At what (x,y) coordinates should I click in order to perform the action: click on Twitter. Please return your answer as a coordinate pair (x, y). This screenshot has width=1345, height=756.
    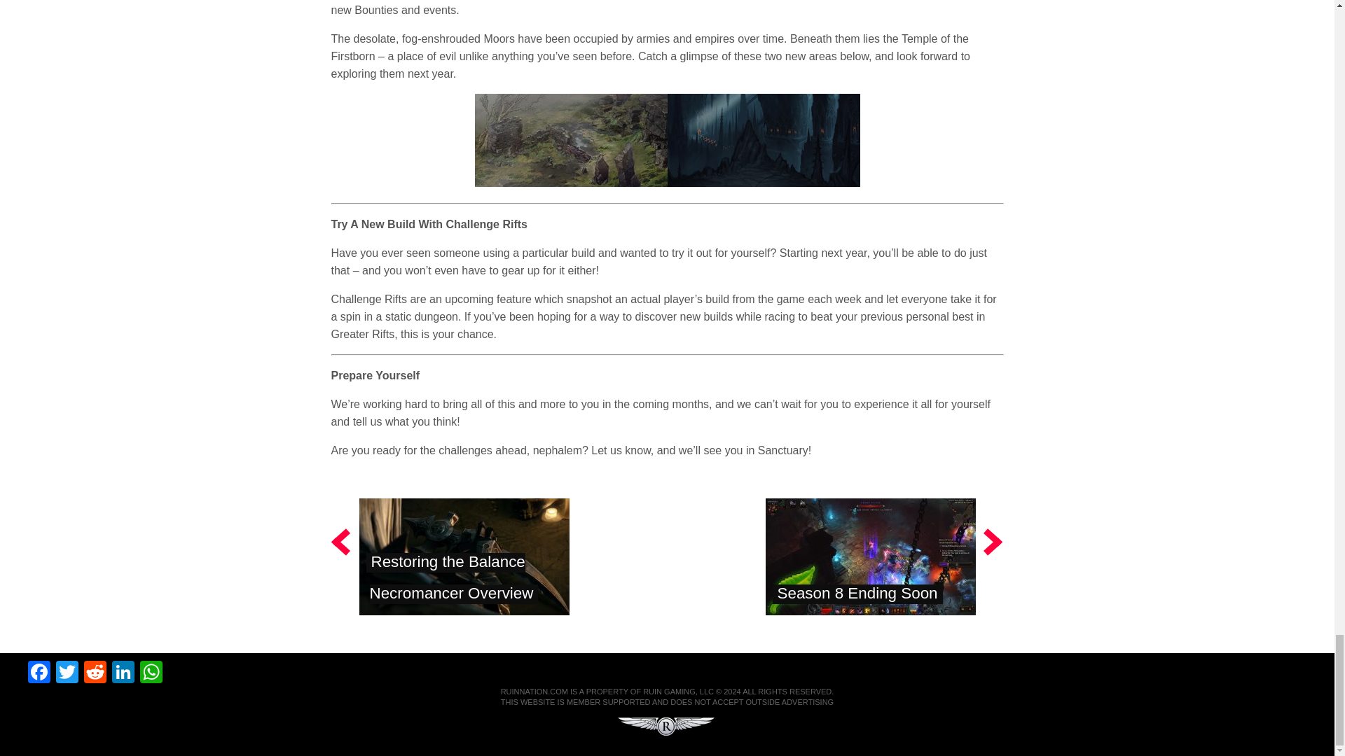
    Looking at the image, I should click on (67, 673).